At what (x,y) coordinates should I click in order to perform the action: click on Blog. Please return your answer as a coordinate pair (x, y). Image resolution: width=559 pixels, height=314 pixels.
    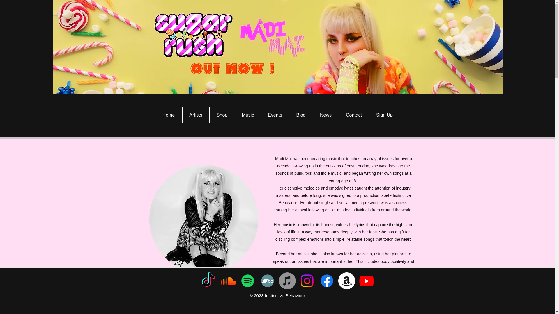
    Looking at the image, I should click on (301, 115).